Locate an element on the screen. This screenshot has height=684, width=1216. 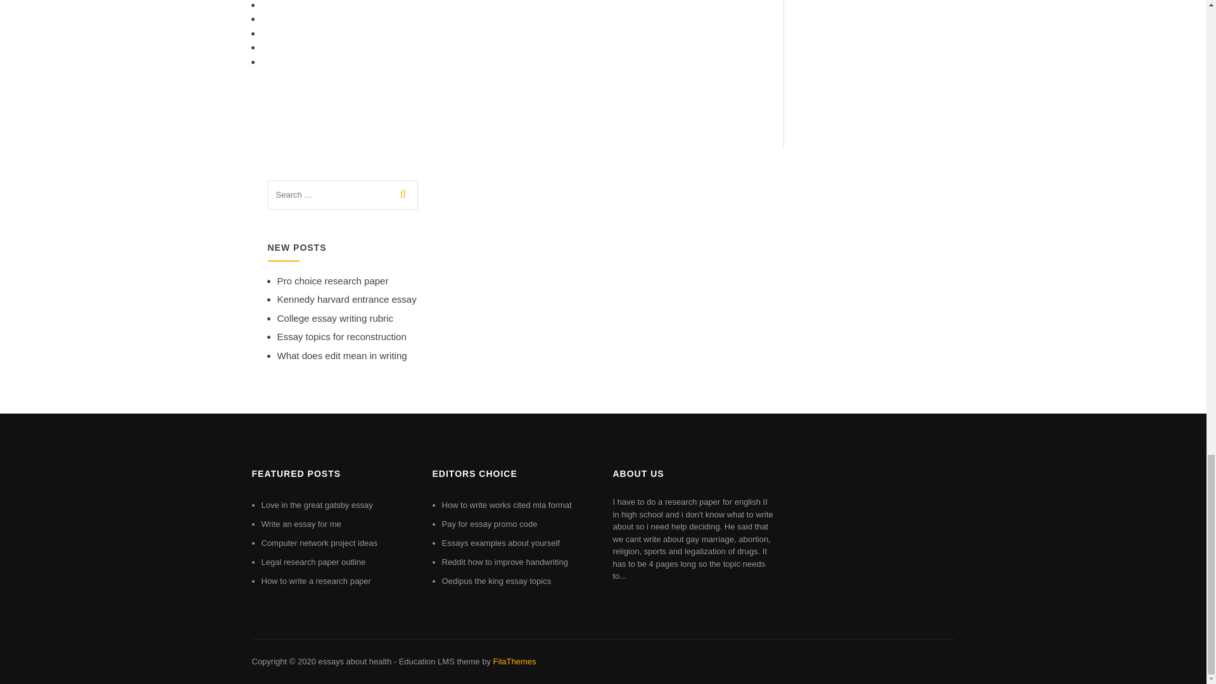
Essay topics for reconstruction is located at coordinates (341, 336).